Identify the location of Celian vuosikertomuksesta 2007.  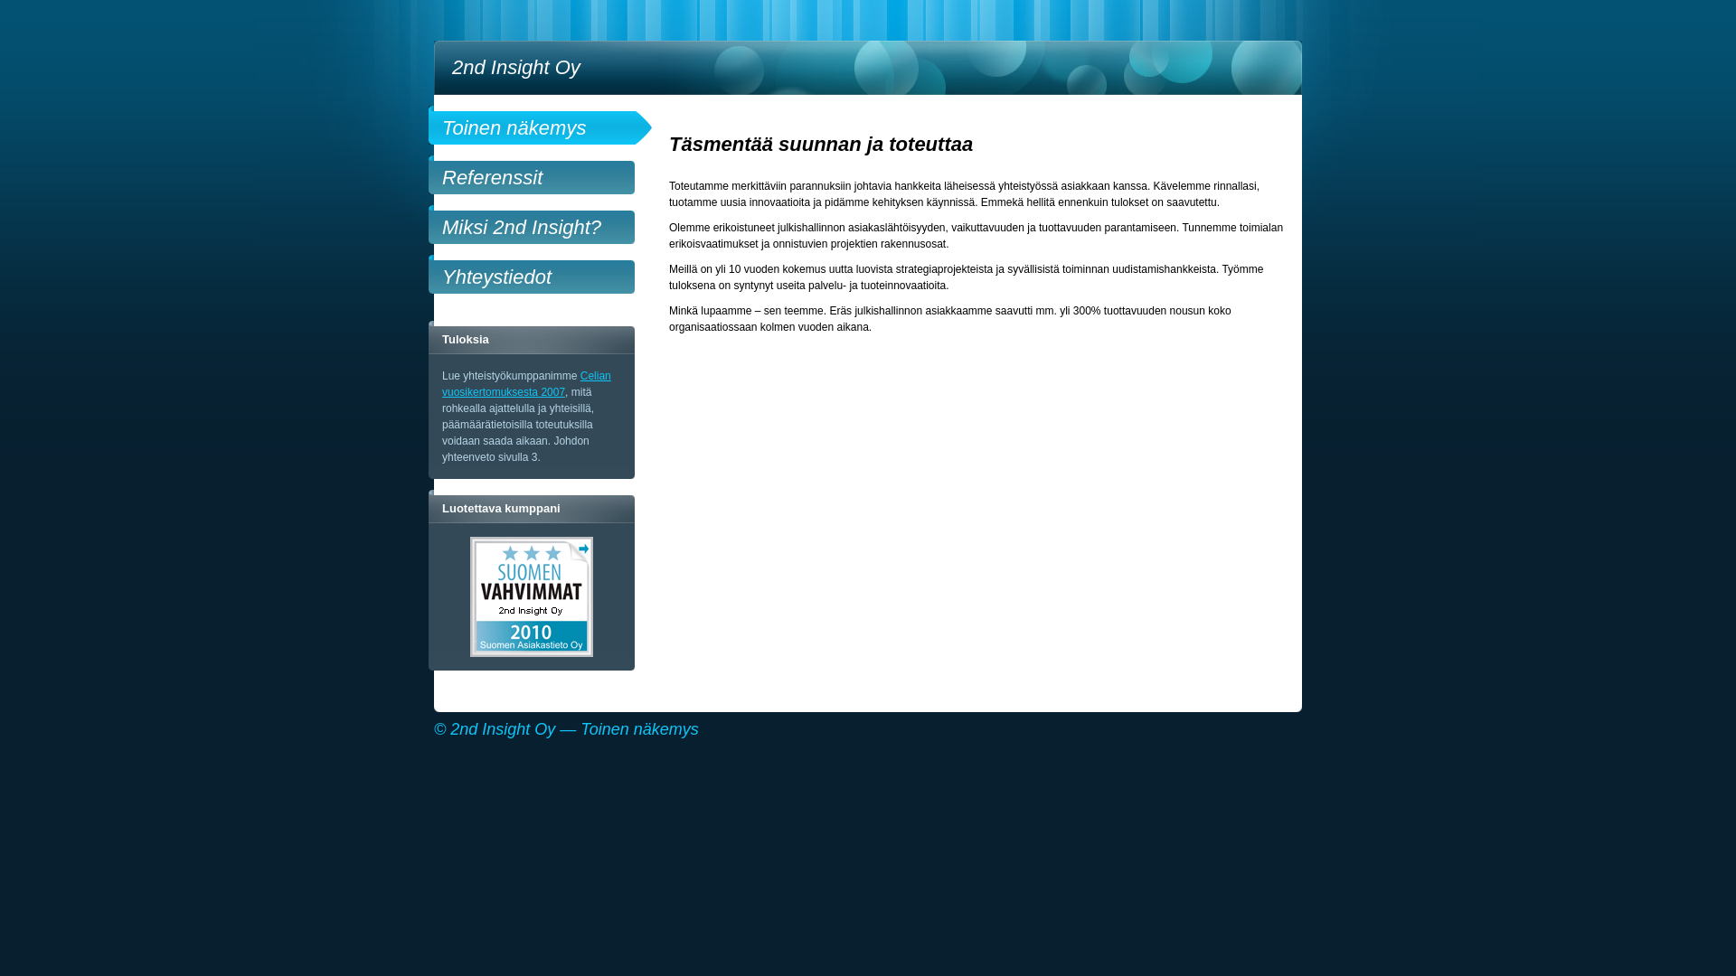
(526, 384).